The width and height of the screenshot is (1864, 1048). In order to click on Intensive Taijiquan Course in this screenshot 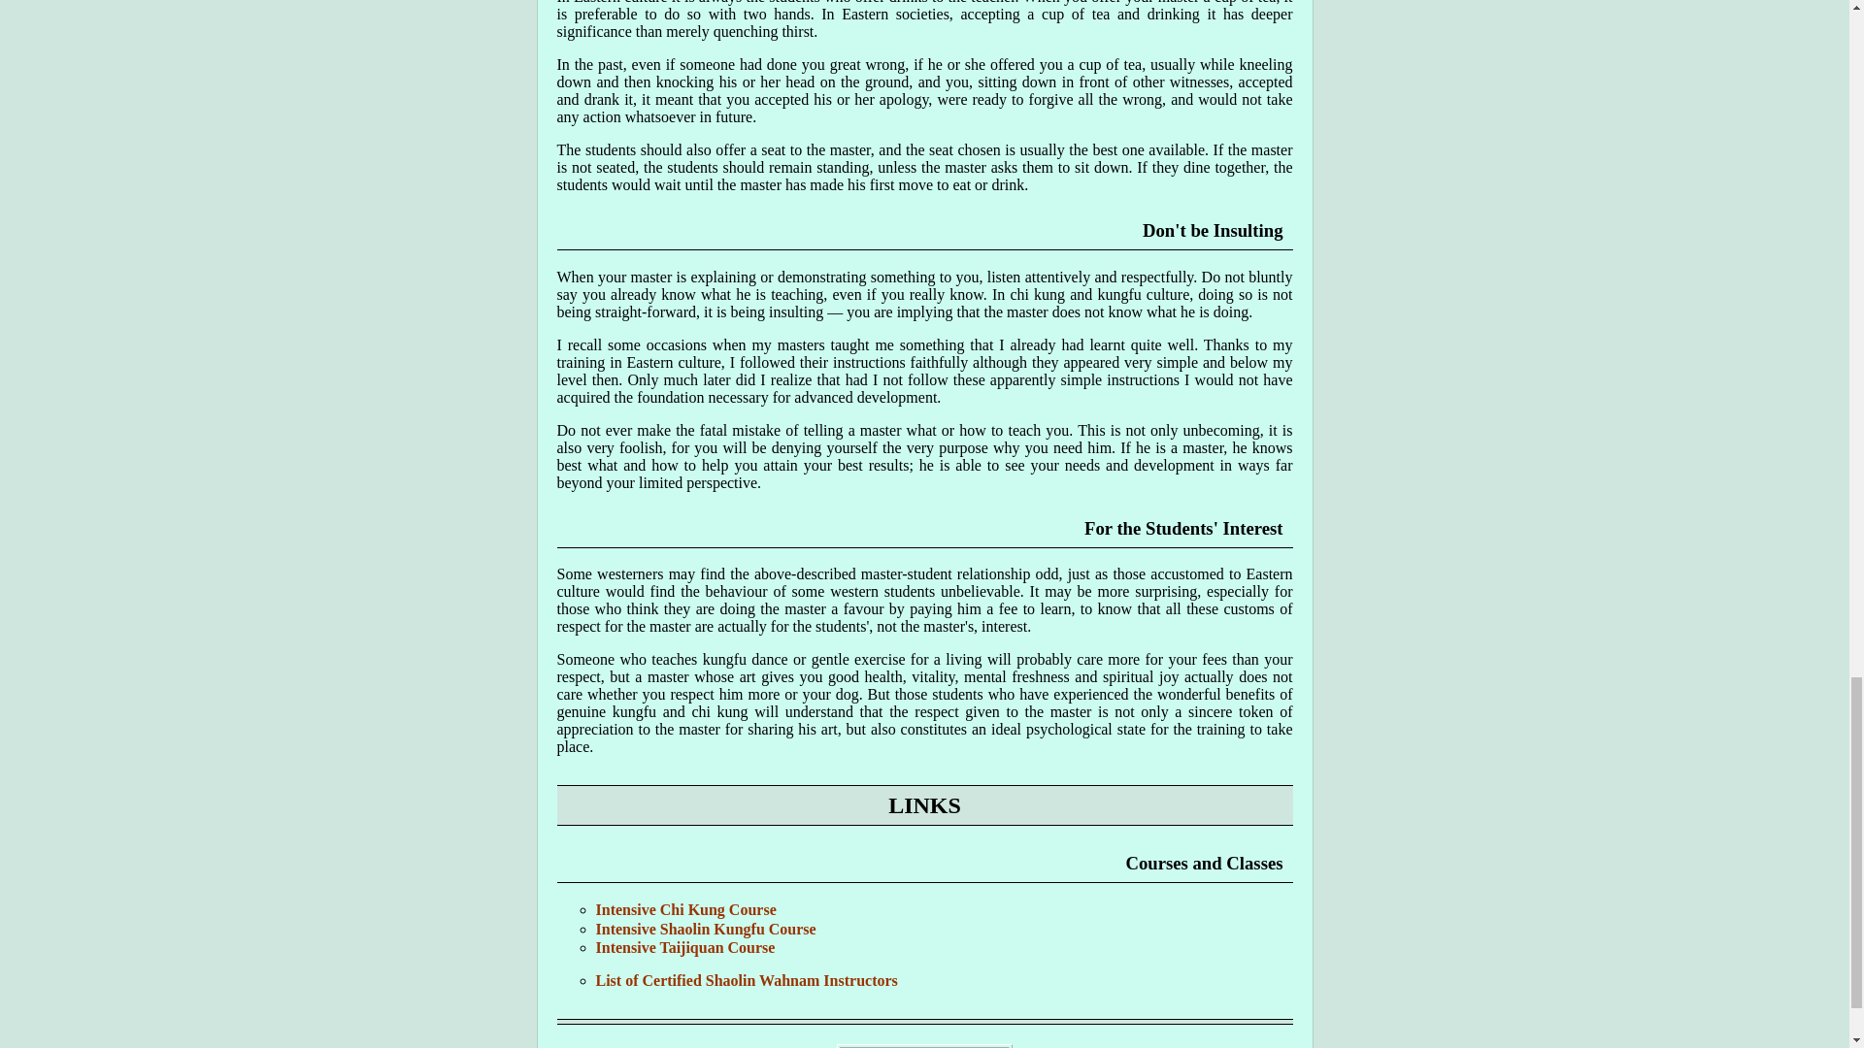, I will do `click(685, 947)`.